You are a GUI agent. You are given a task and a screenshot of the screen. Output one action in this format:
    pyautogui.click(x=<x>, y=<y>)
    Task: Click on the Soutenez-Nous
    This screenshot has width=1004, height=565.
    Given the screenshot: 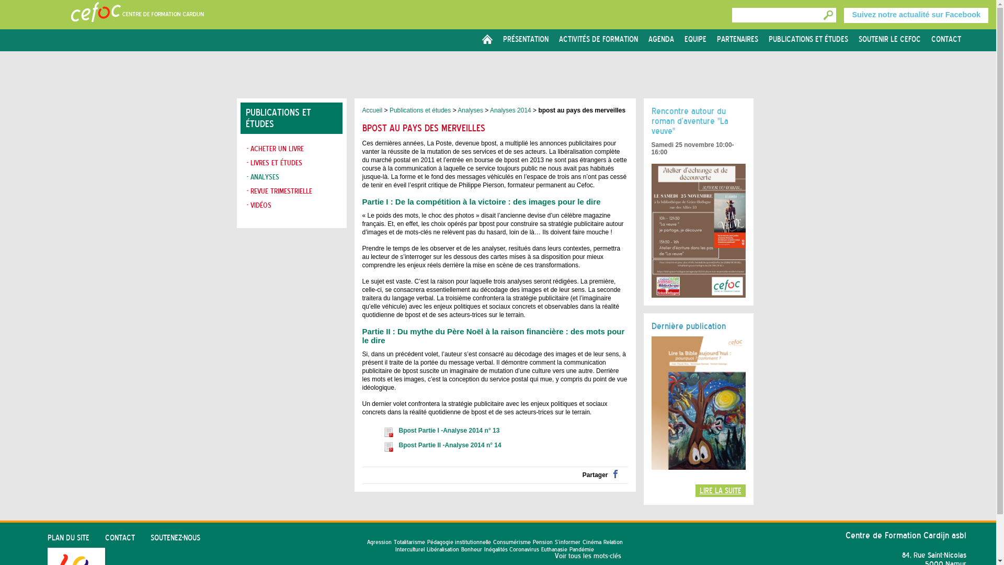 What is the action you would take?
    pyautogui.click(x=176, y=538)
    